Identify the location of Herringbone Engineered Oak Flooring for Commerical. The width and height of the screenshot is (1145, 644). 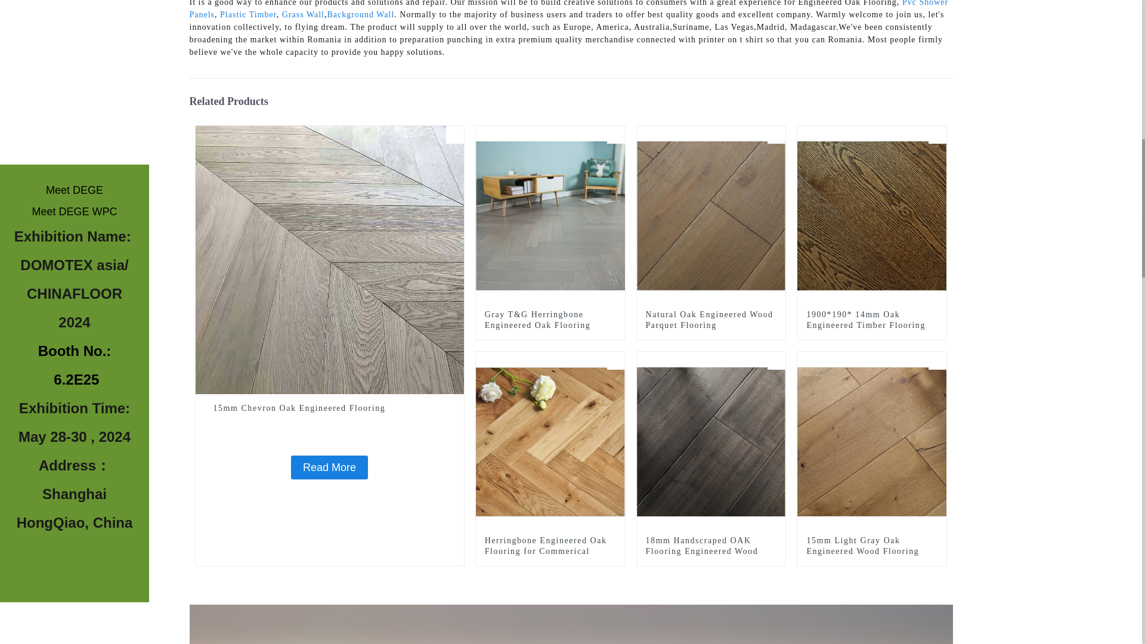
(550, 441).